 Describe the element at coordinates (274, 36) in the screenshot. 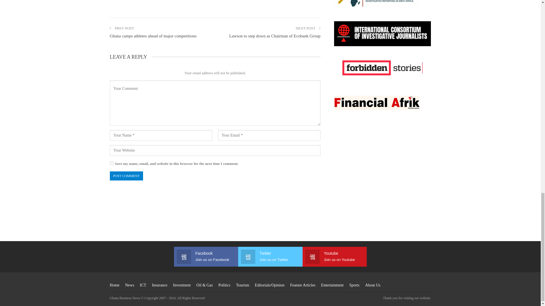

I see `Lawson to step down as Chairman of Ecobank Group` at that location.